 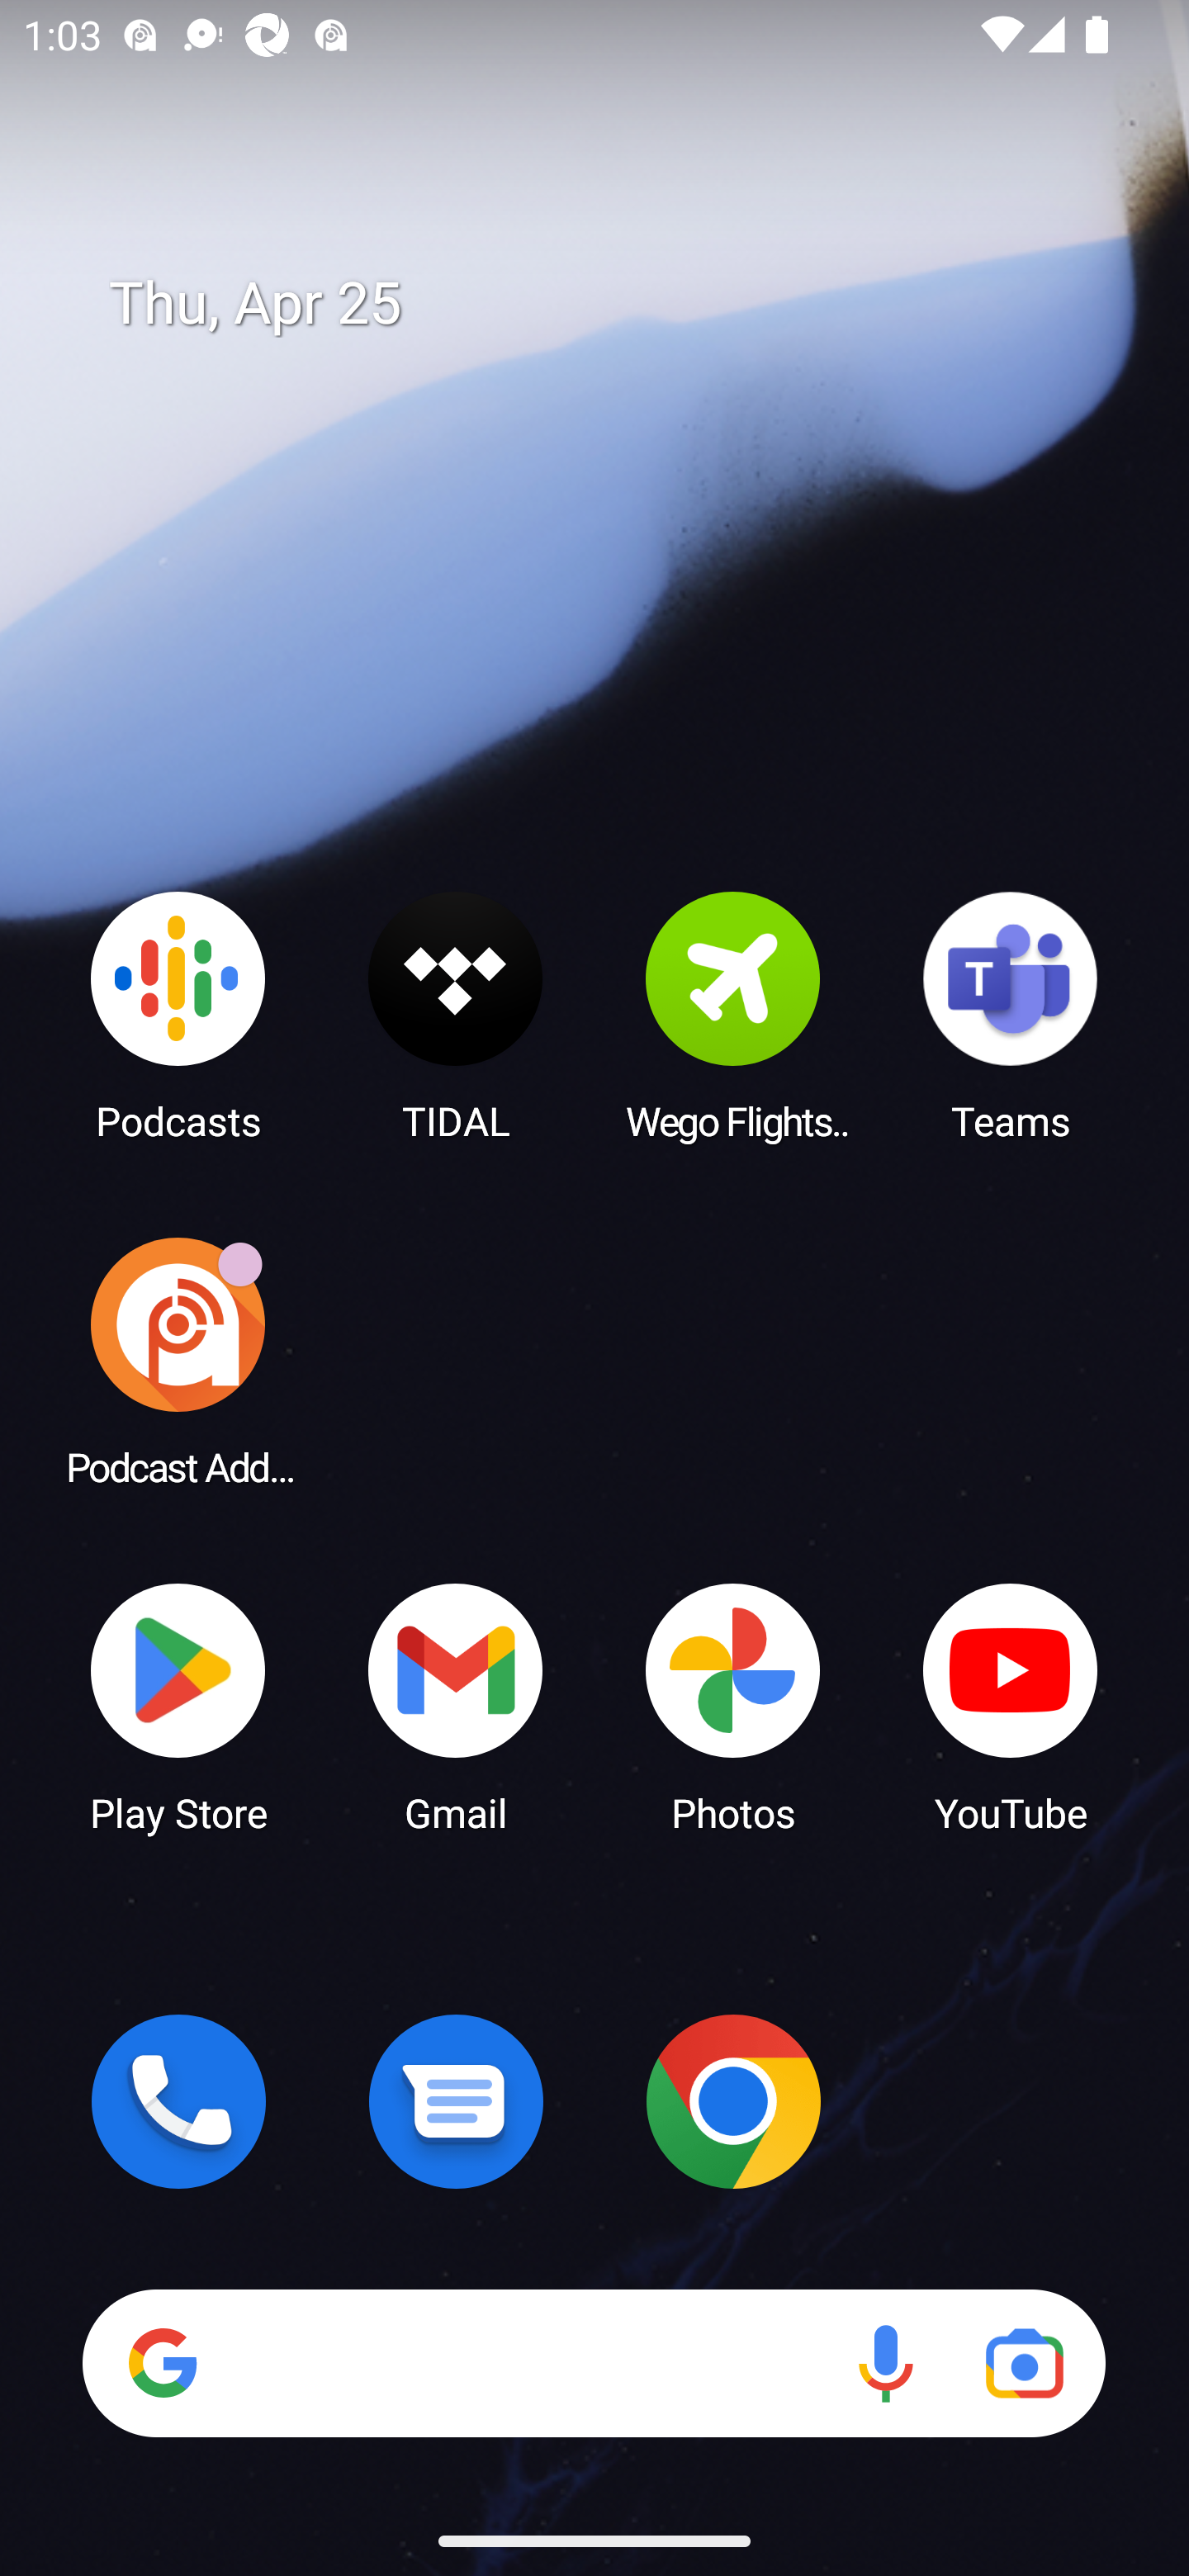 I want to click on Chrome, so click(x=733, y=2101).